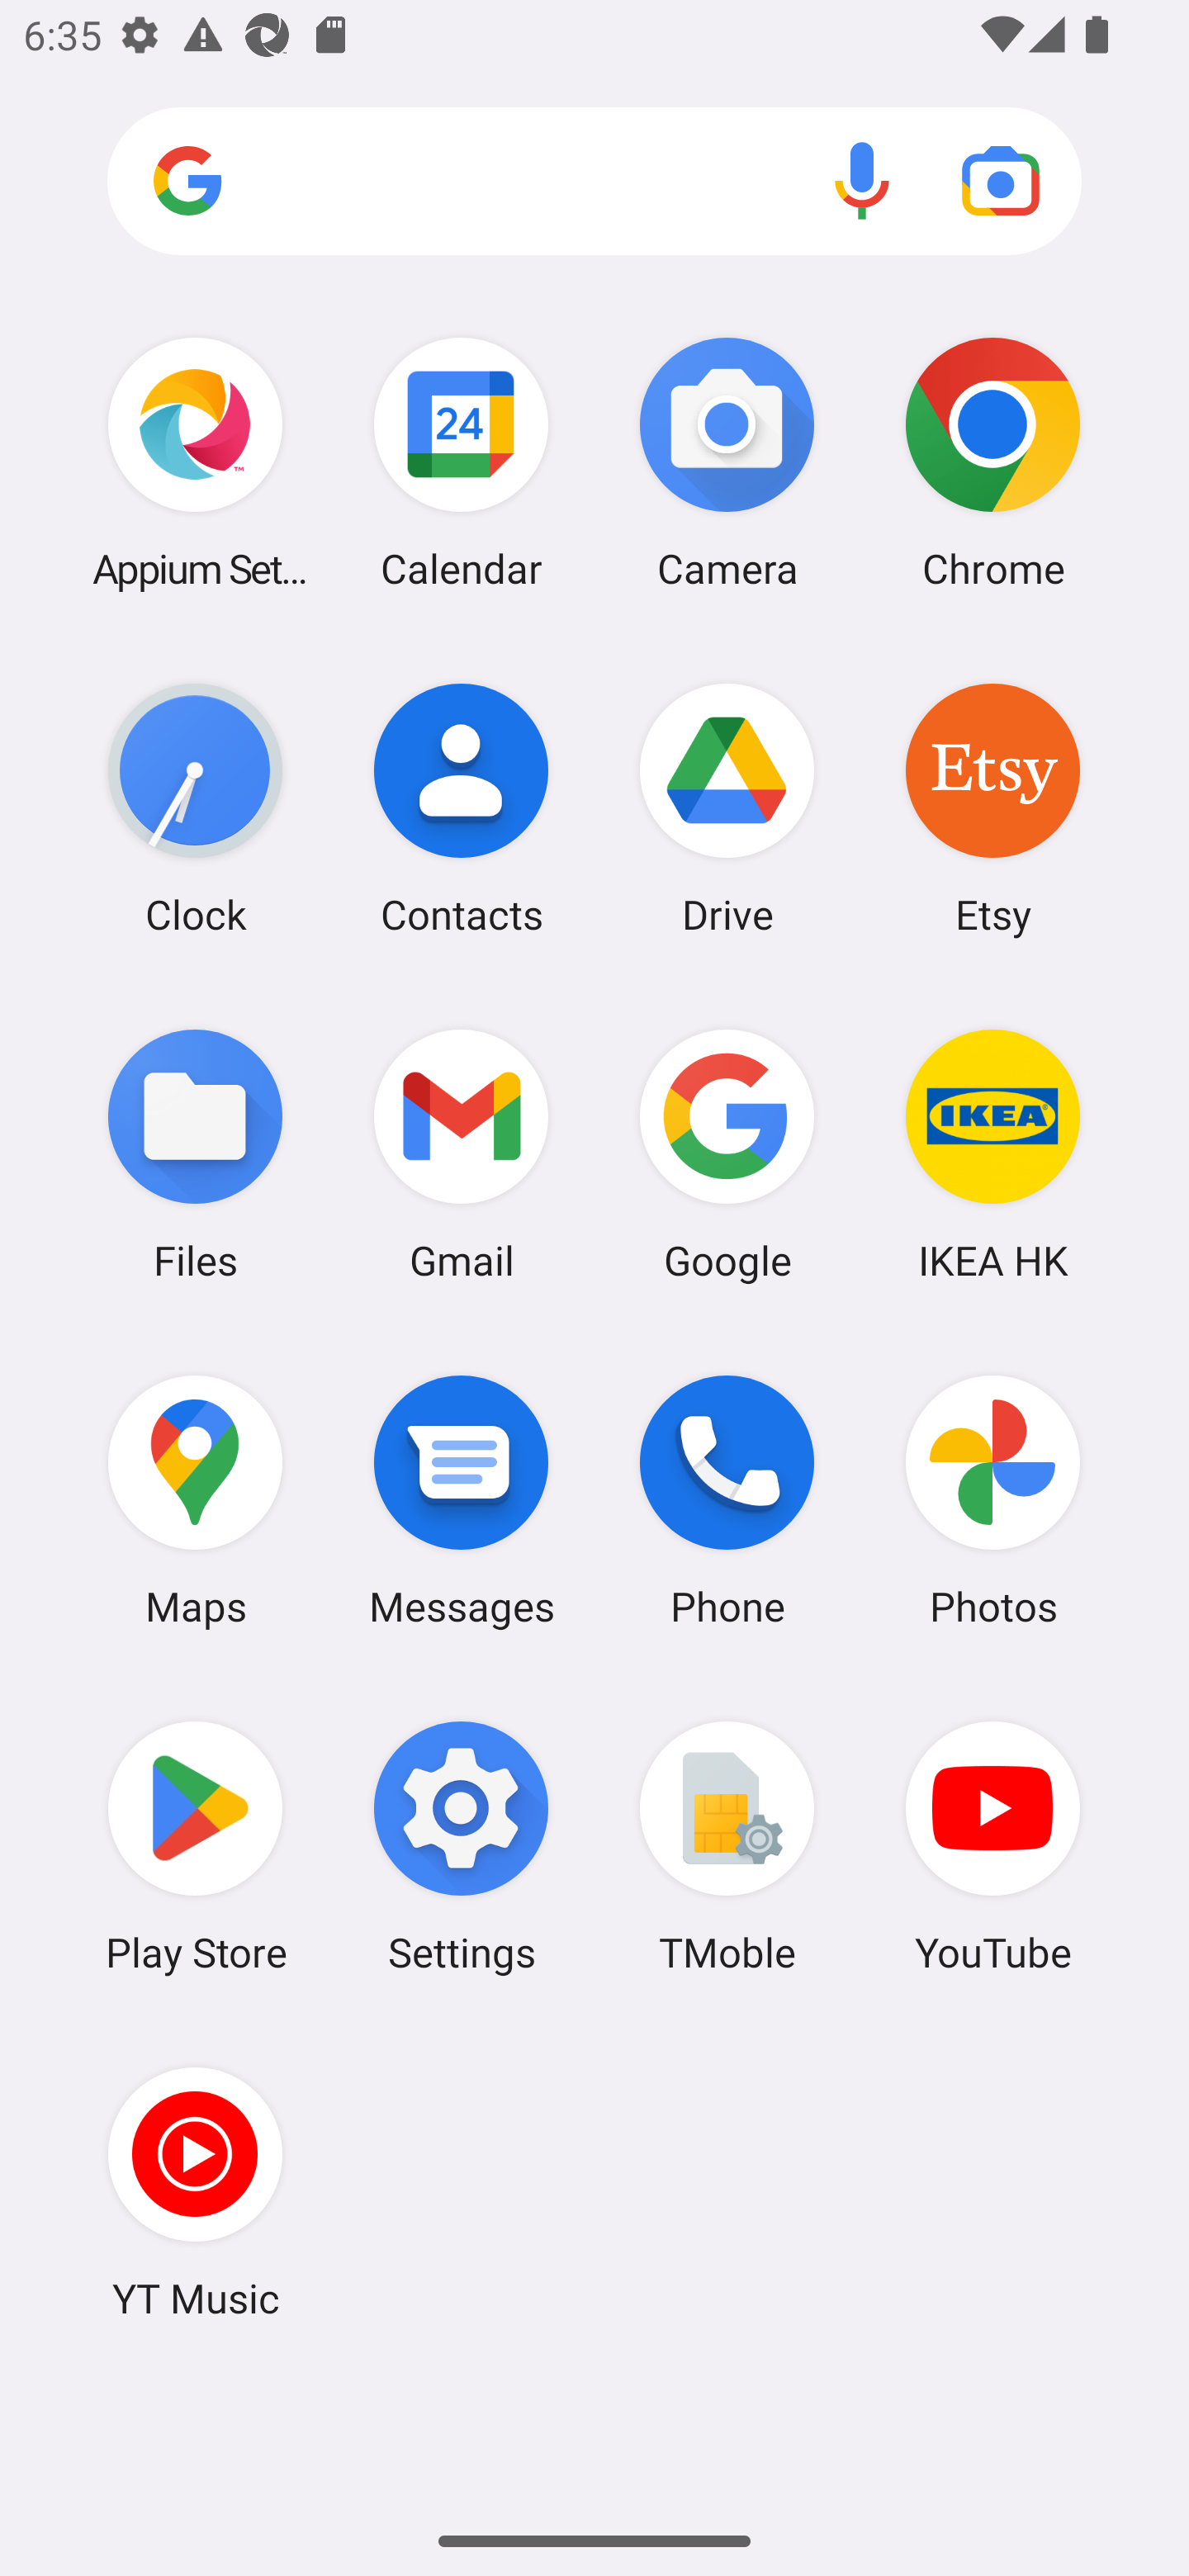  Describe the element at coordinates (1001, 180) in the screenshot. I see `Google Lens` at that location.